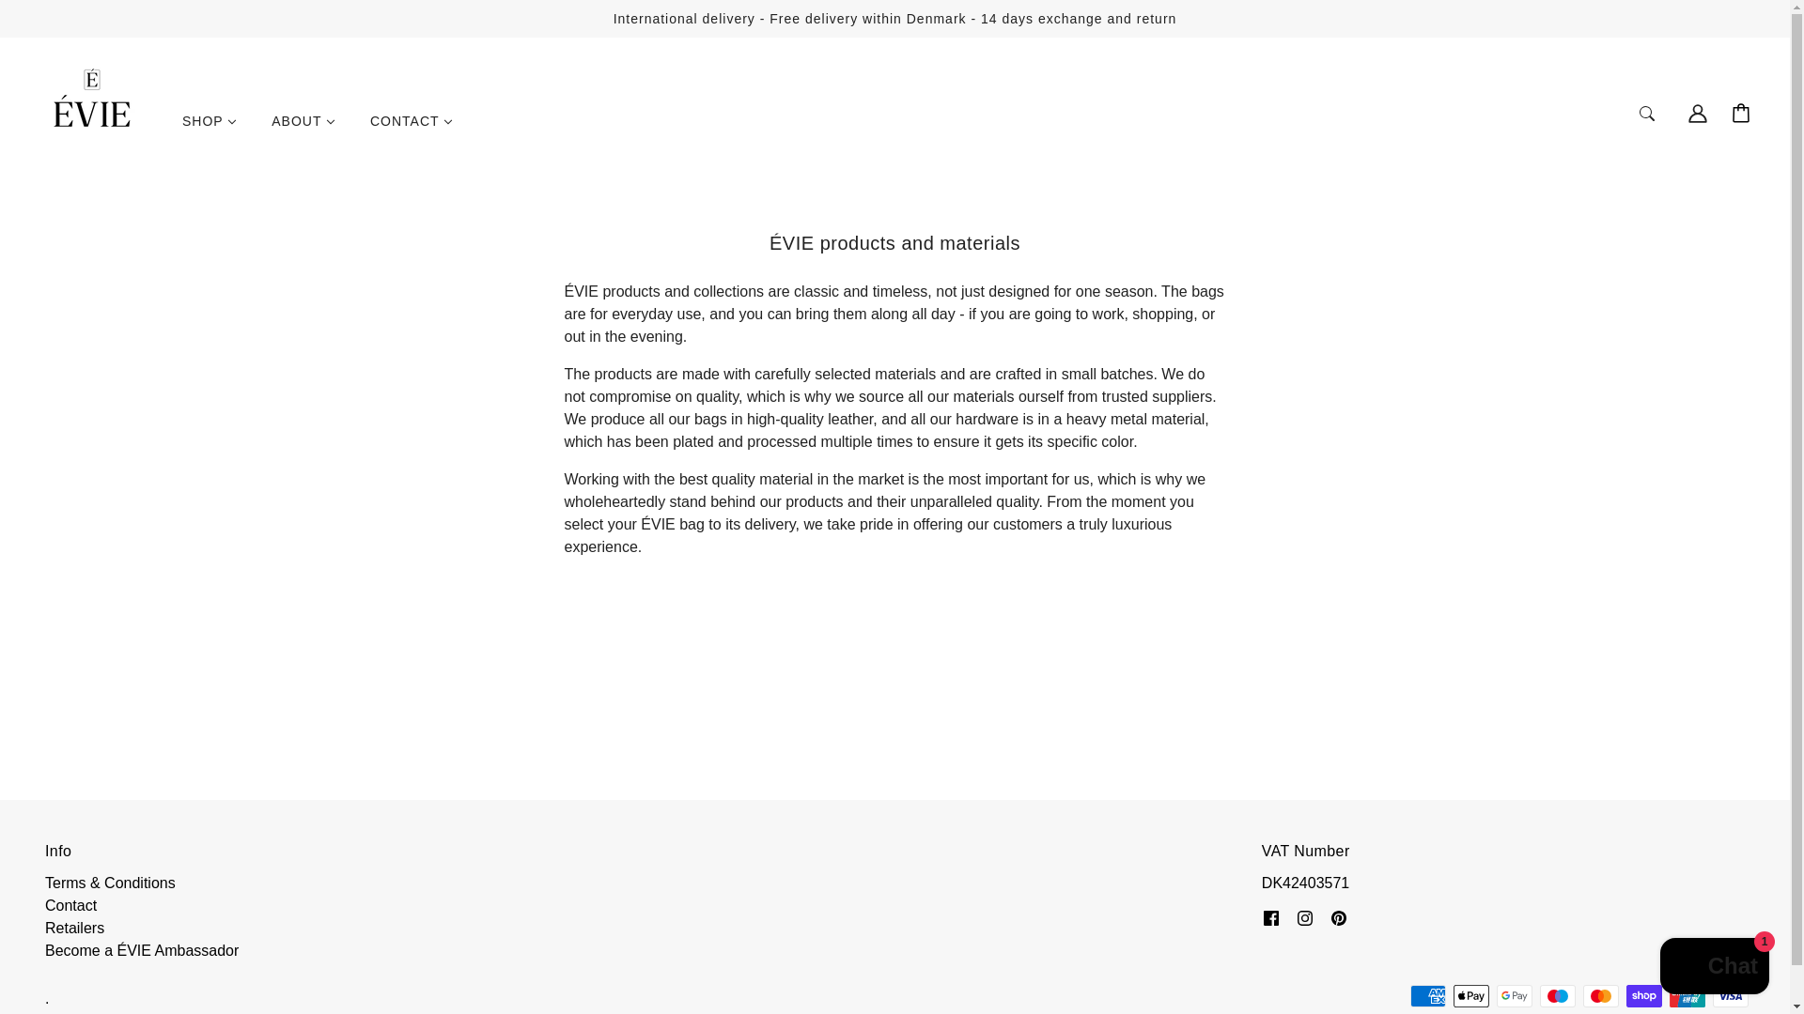 This screenshot has width=1804, height=1014. I want to click on Shopify online store chat, so click(1714, 968).